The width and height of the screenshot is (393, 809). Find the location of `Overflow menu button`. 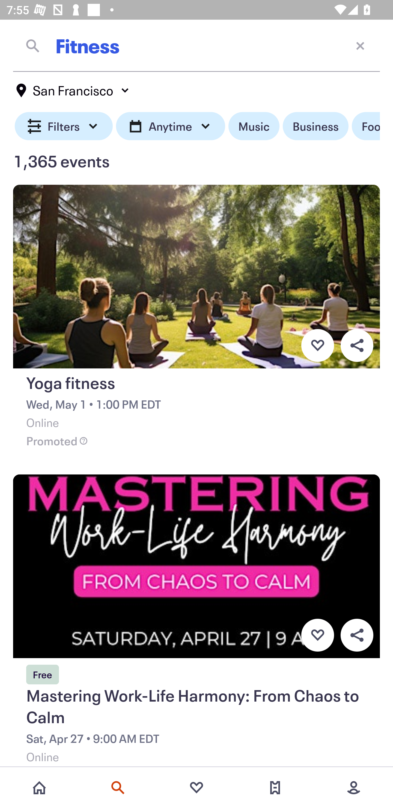

Overflow menu button is located at coordinates (357, 635).